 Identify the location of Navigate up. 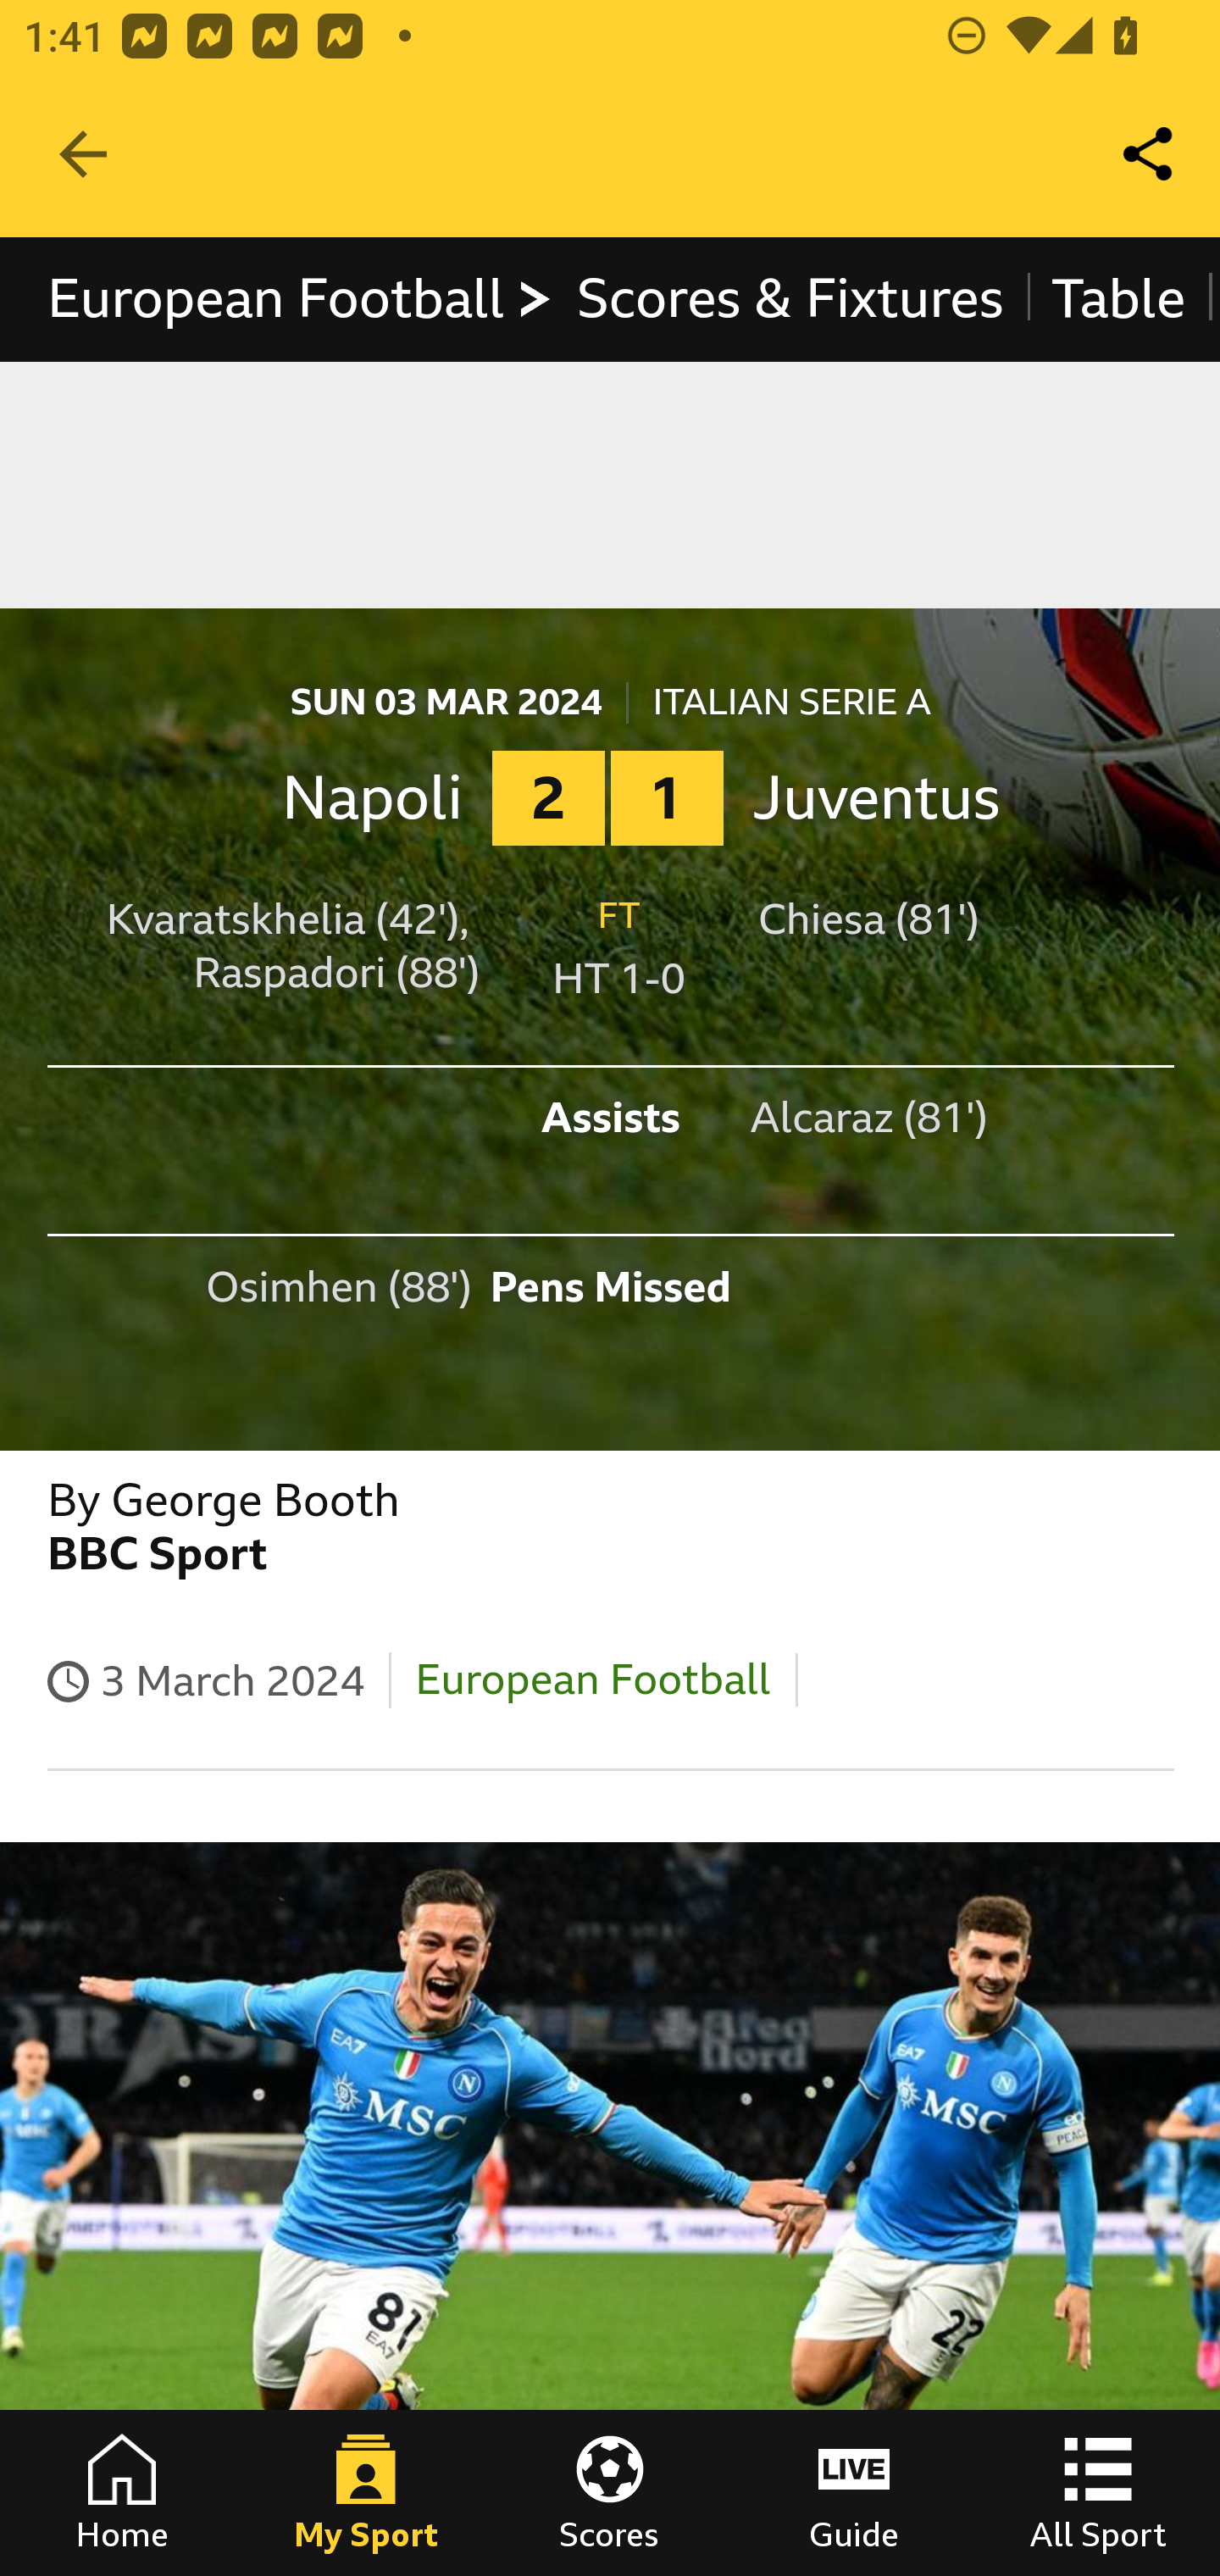
(83, 154).